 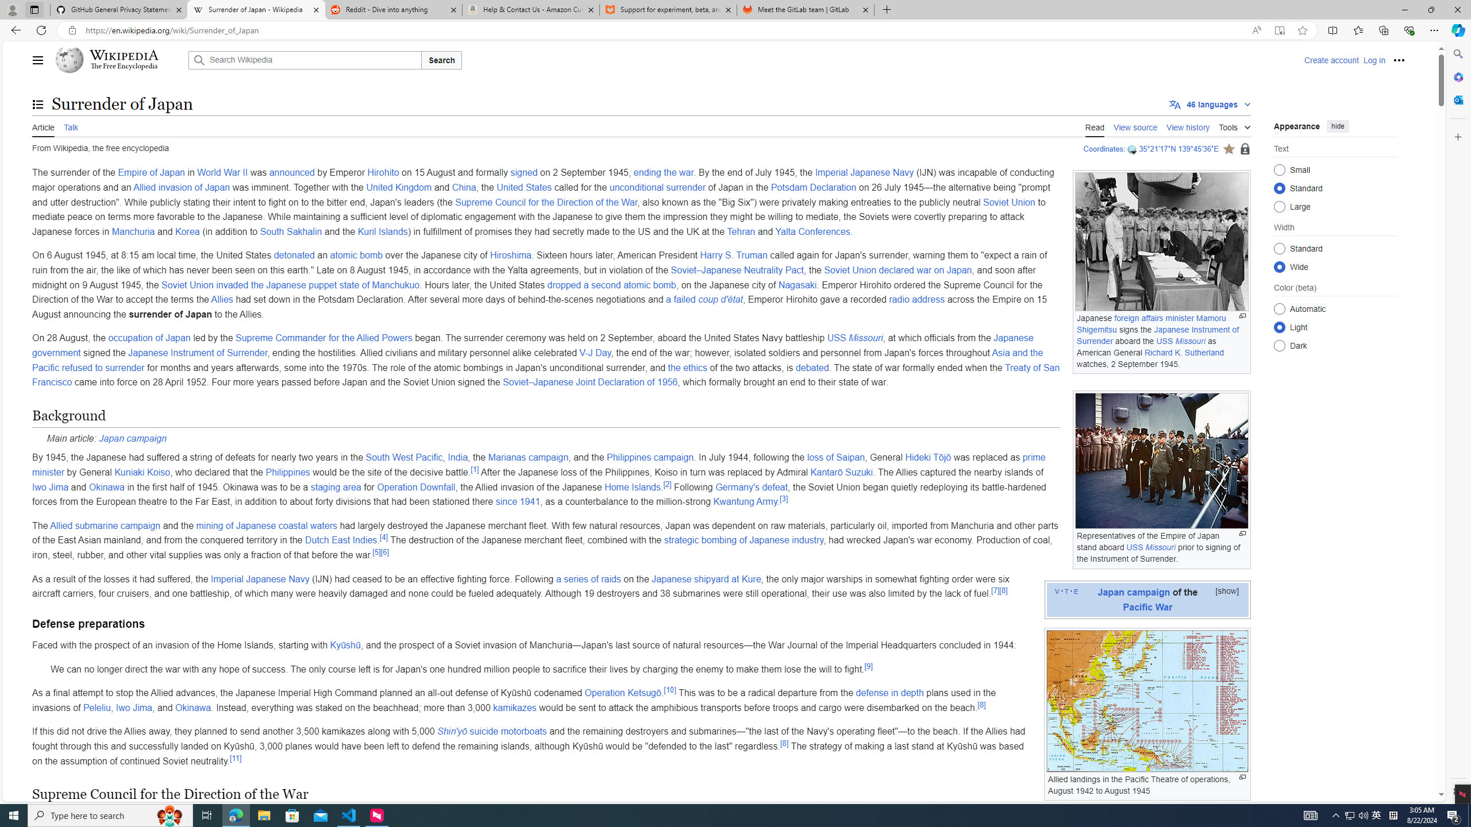 I want to click on South Sakhalin, so click(x=291, y=231).